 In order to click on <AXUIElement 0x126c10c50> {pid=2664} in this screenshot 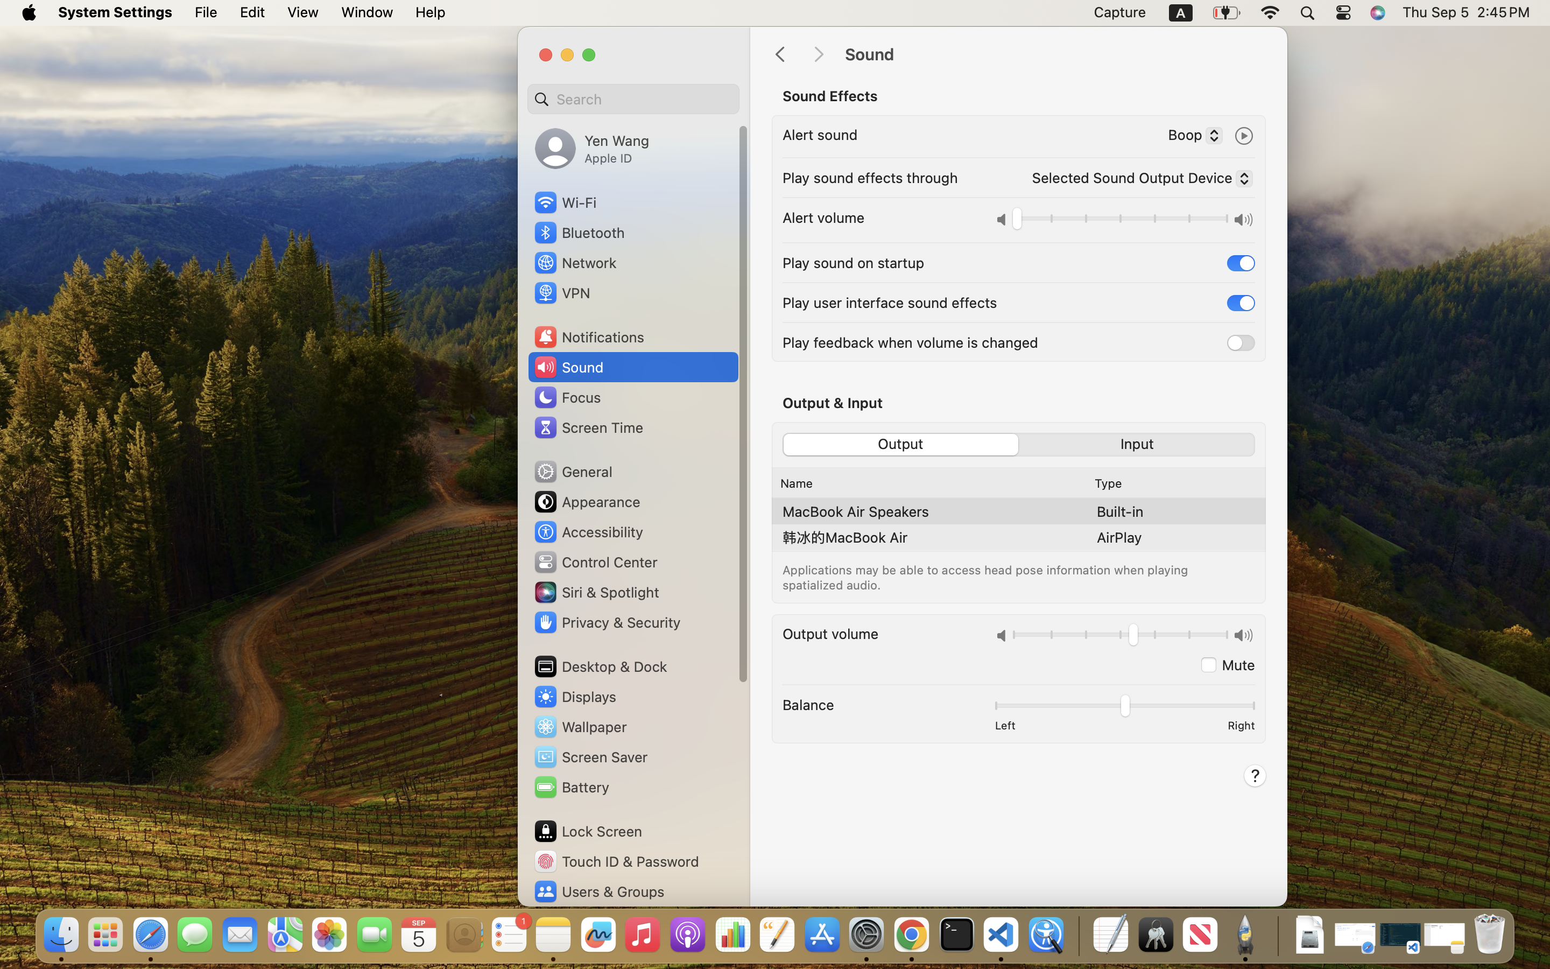, I will do `click(1019, 445)`.